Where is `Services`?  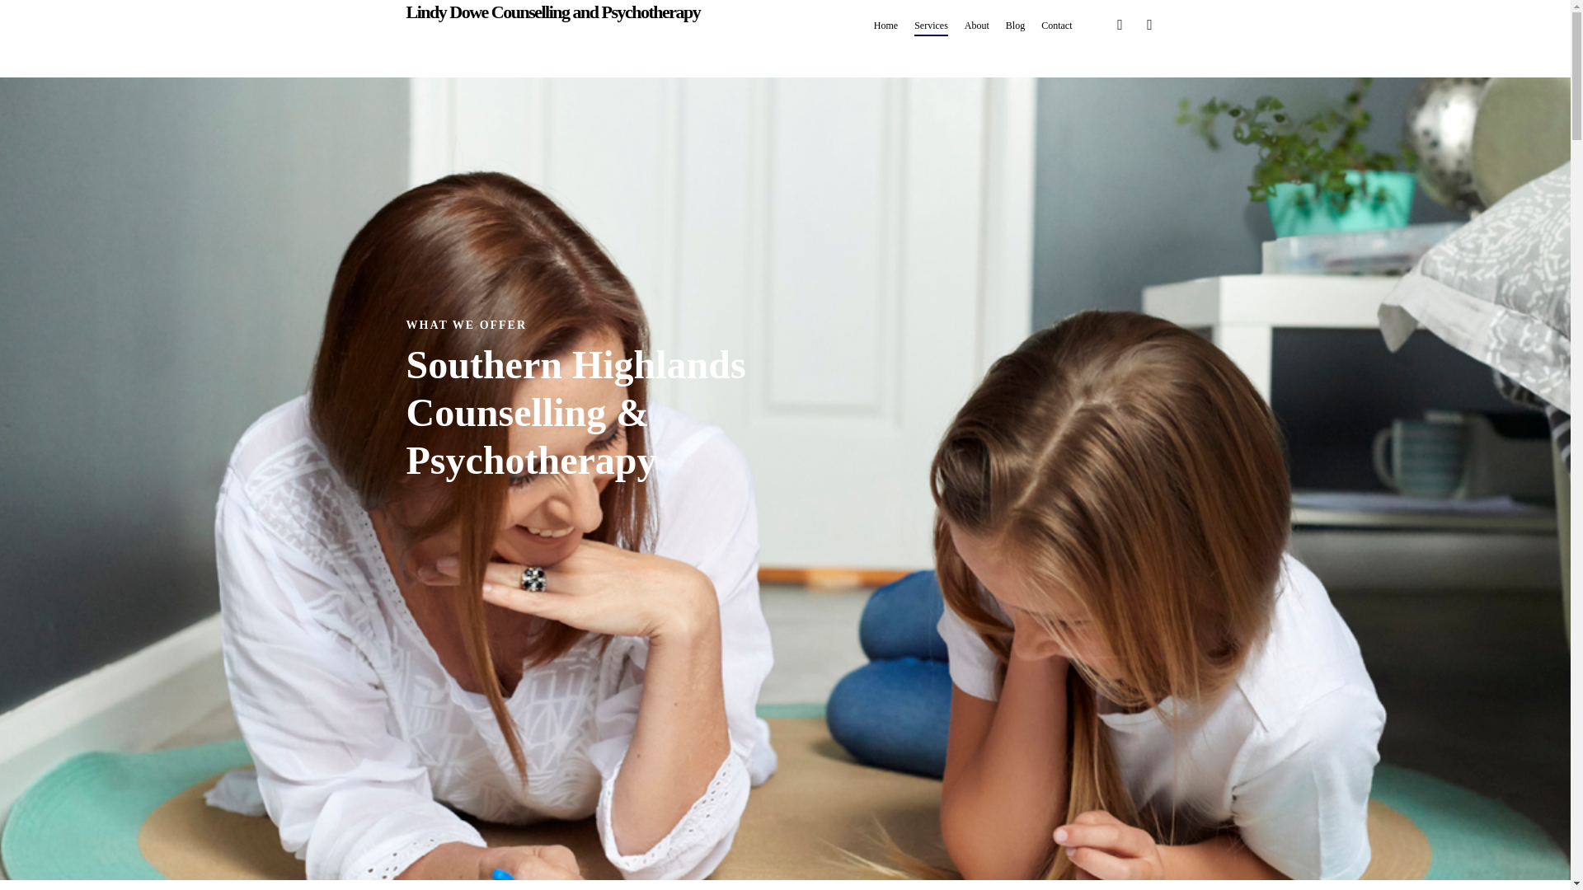 Services is located at coordinates (932, 25).